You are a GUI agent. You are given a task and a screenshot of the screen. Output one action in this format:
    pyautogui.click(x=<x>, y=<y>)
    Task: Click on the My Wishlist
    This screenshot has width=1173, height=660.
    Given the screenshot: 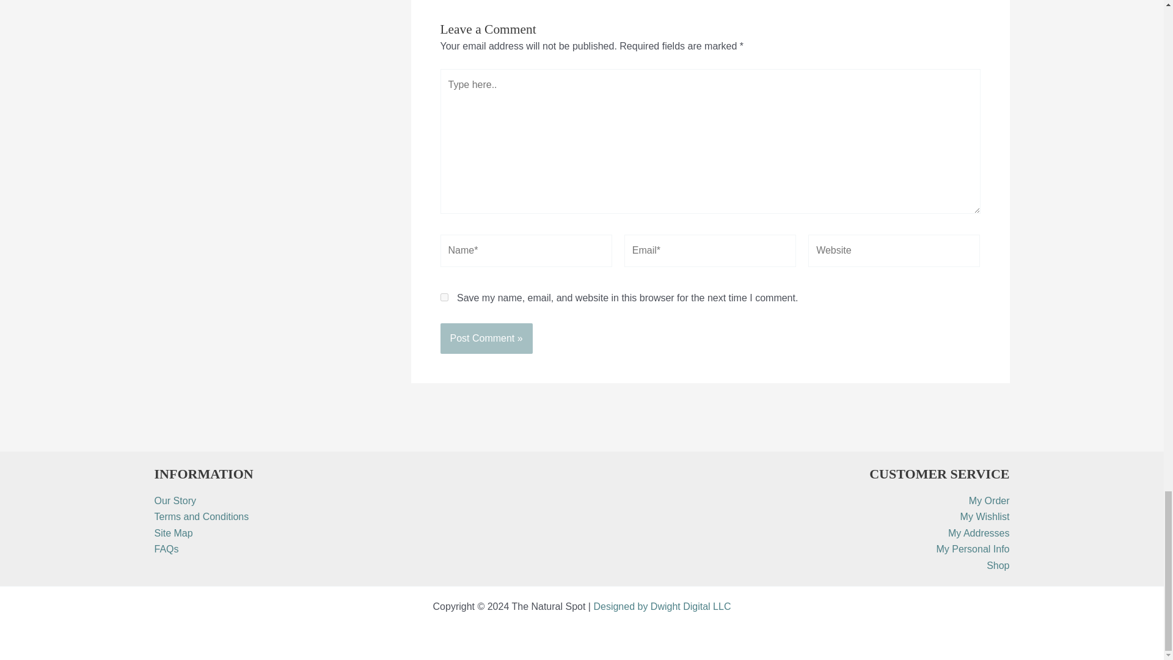 What is the action you would take?
    pyautogui.click(x=985, y=517)
    